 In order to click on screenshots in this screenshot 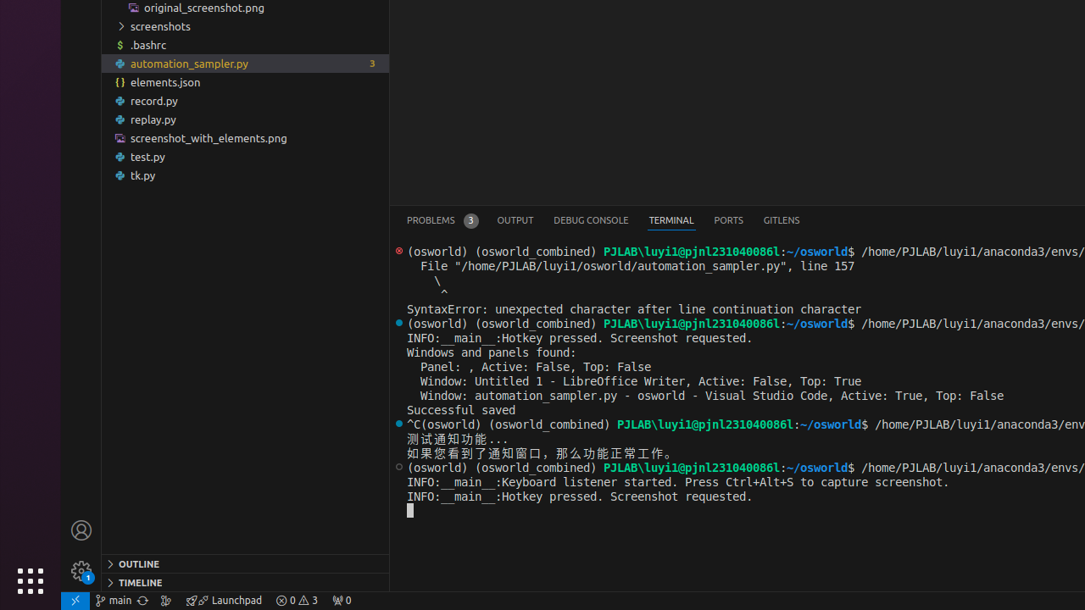, I will do `click(246, 26)`.